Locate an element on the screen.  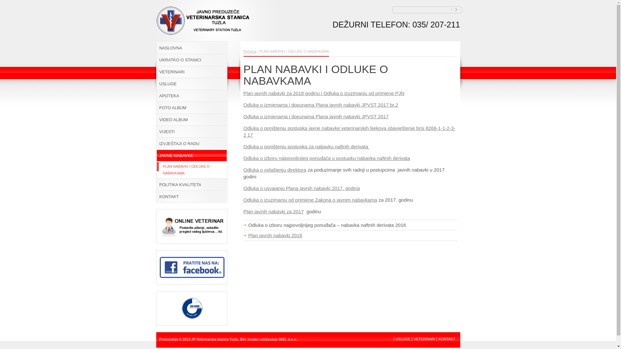
IMEL d.o.o. is located at coordinates (288, 339).